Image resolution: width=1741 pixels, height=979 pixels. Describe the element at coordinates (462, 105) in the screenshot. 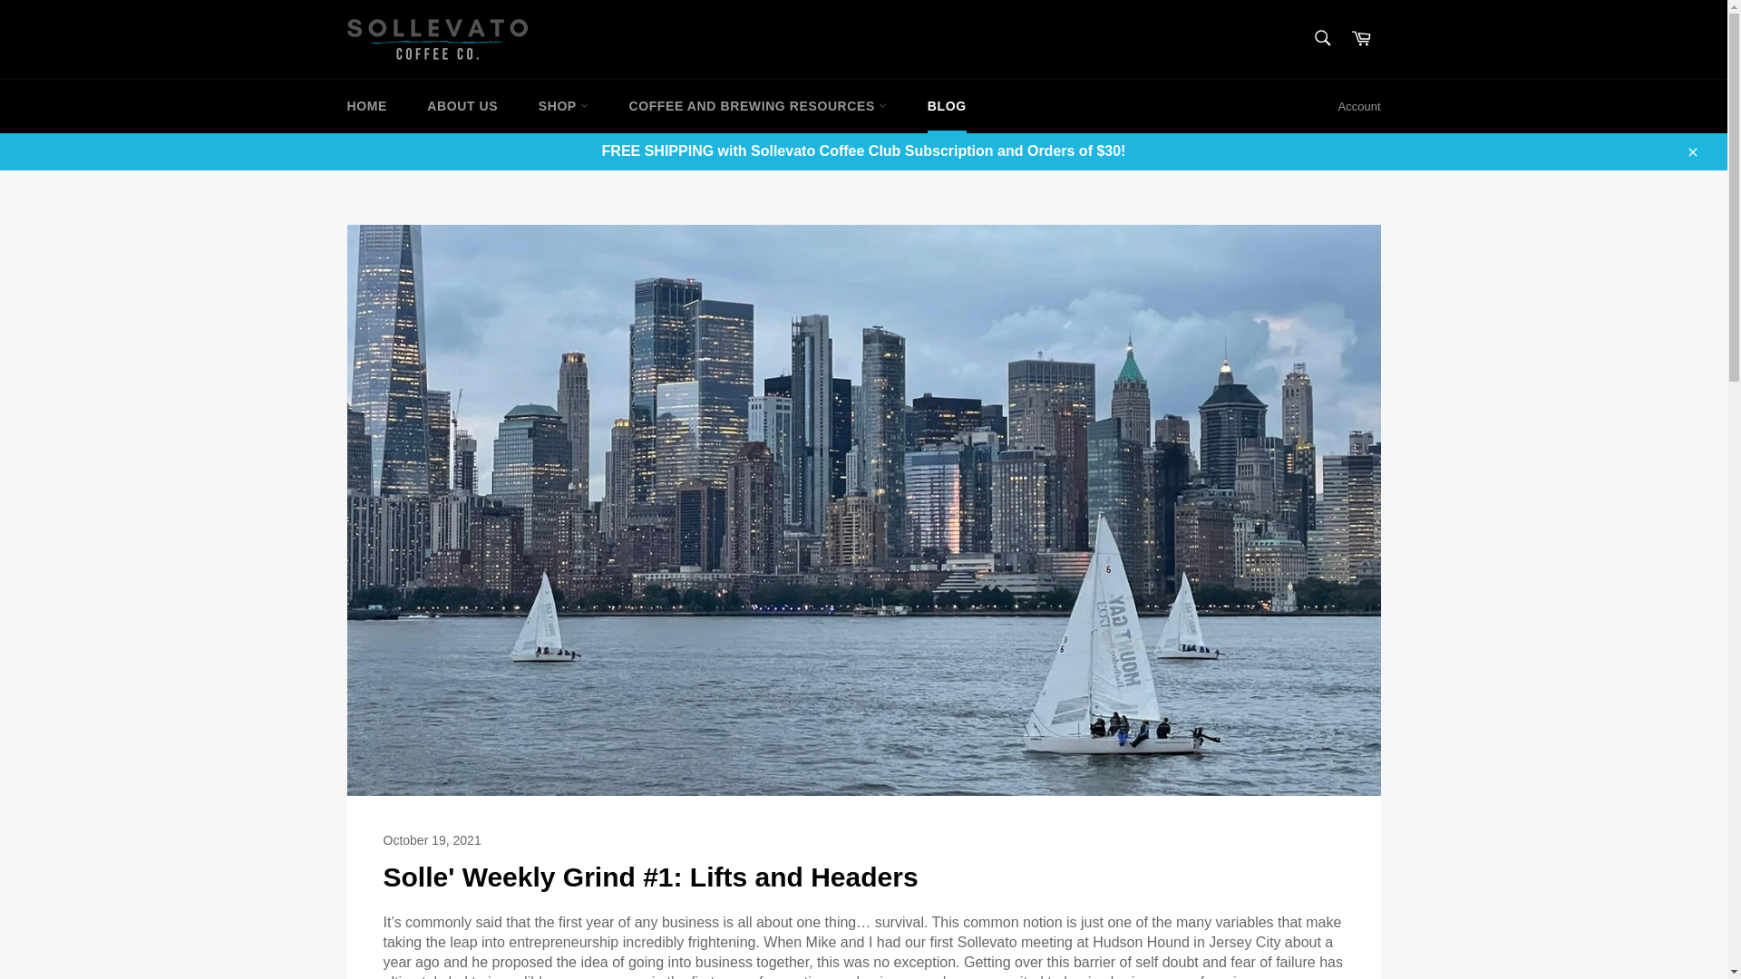

I see `ABOUT US` at that location.